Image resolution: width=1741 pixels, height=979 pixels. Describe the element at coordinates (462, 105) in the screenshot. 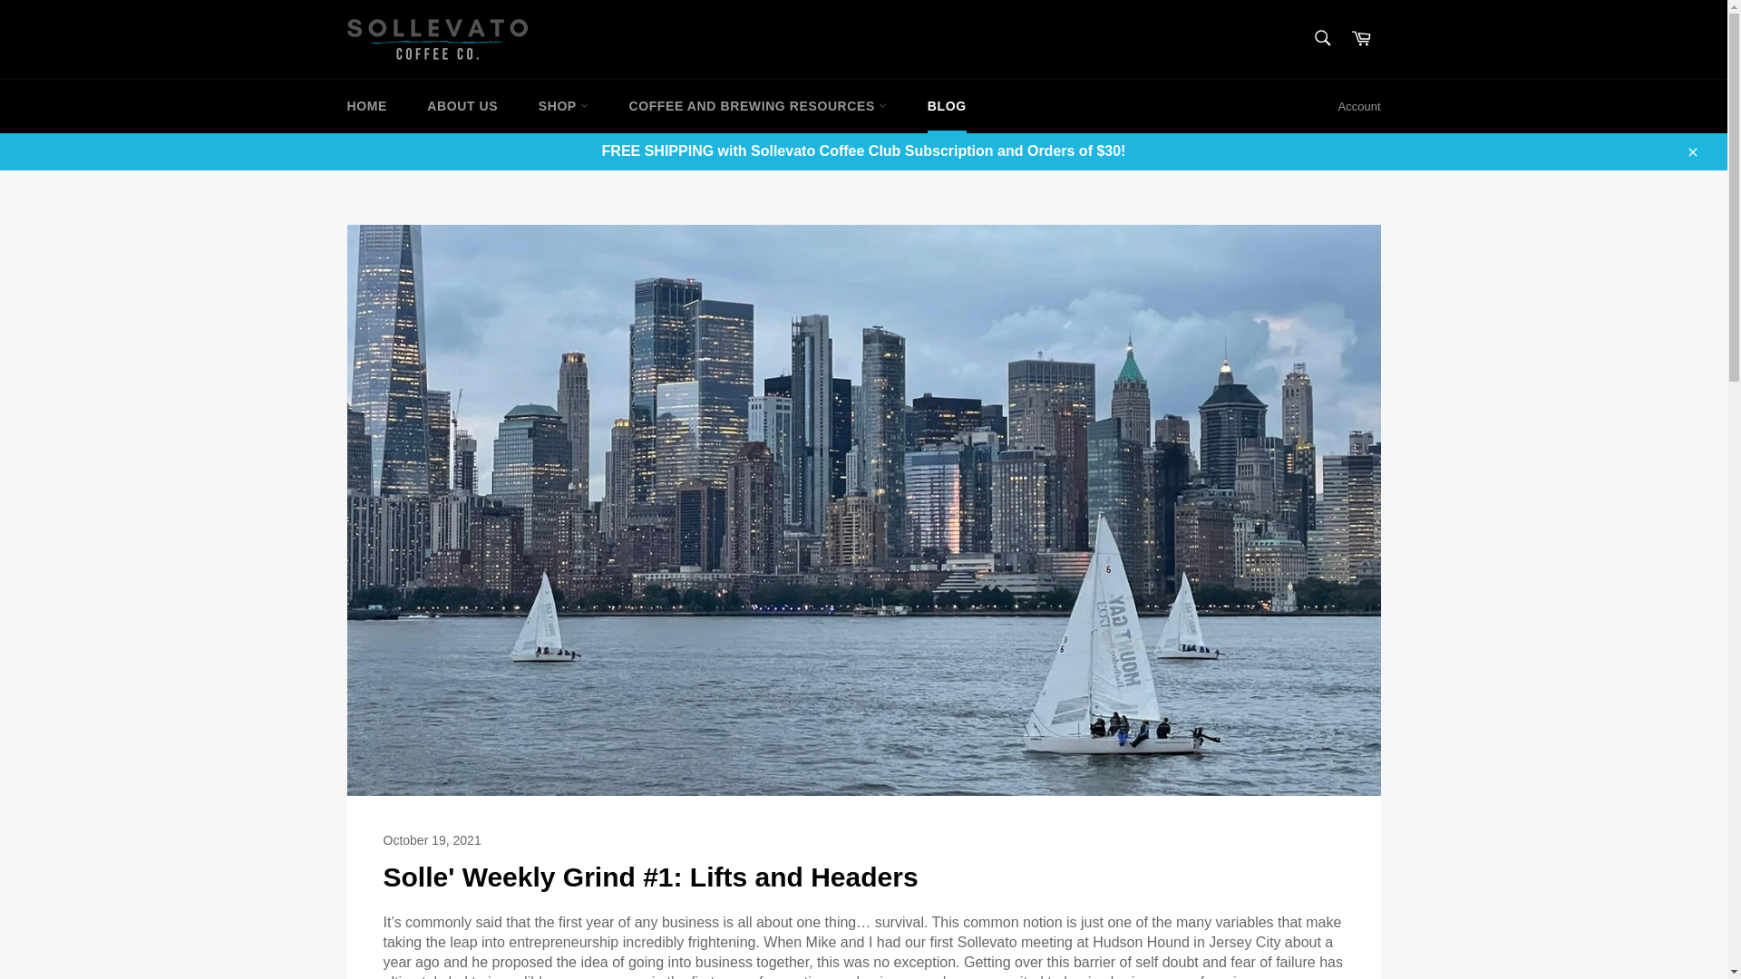

I see `ABOUT US` at that location.